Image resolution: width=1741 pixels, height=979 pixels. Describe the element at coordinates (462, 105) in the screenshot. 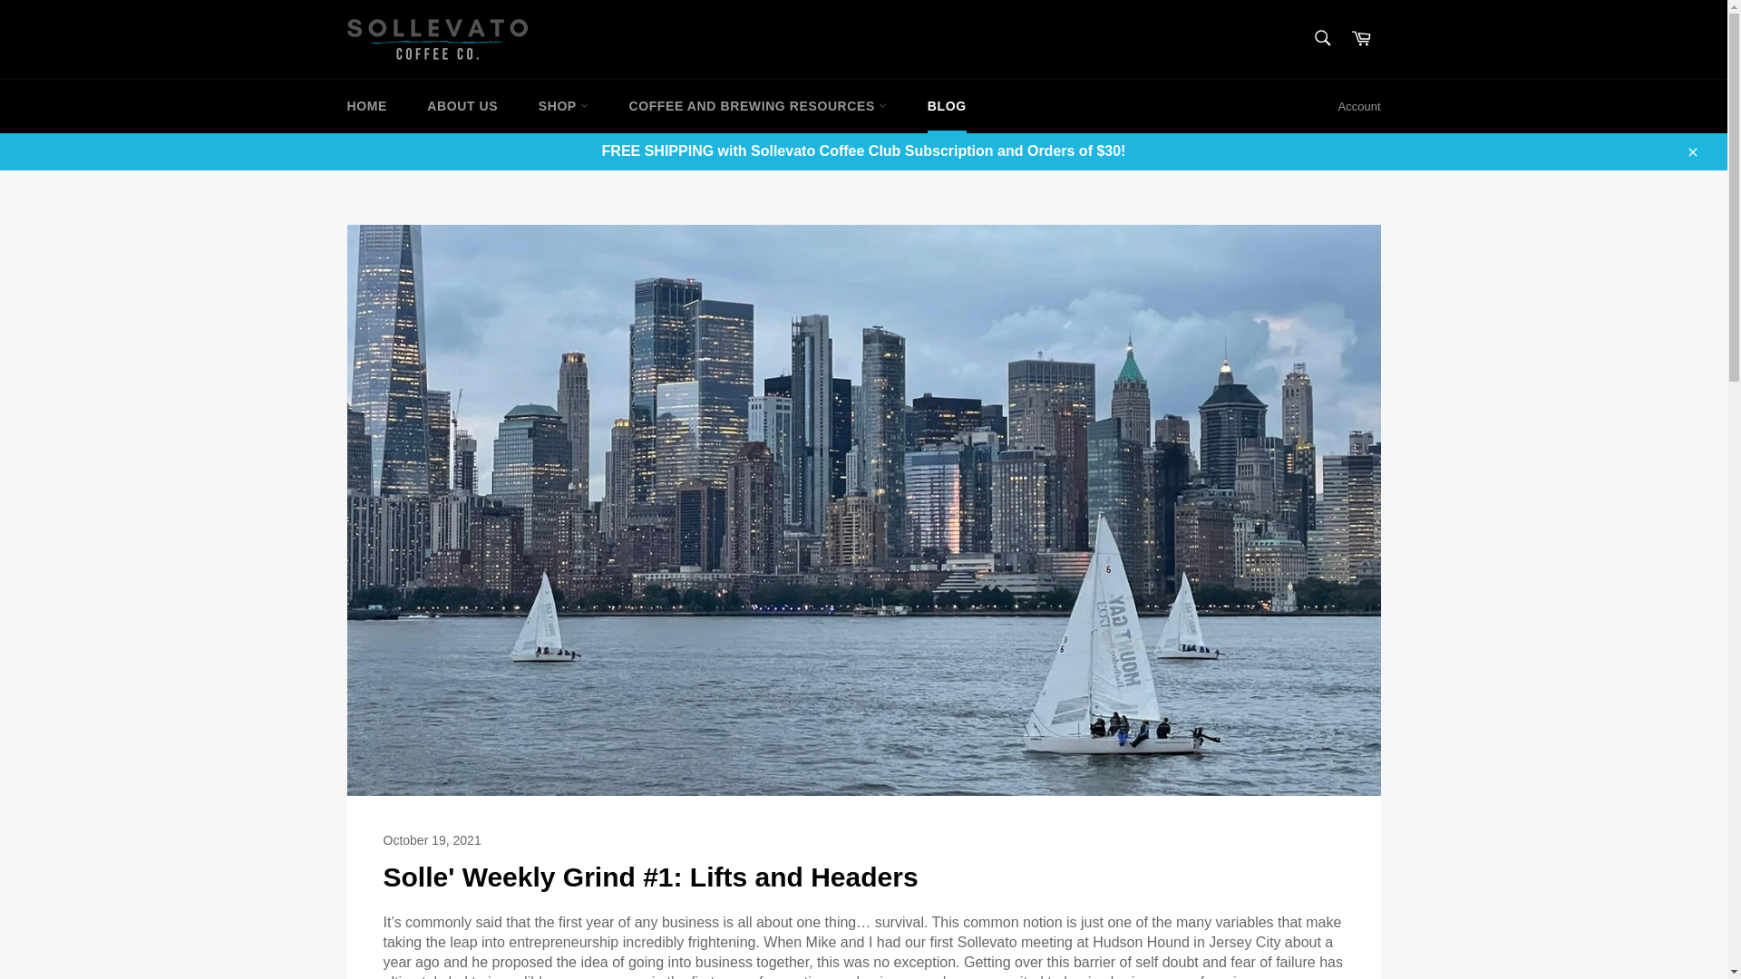

I see `ABOUT US` at that location.